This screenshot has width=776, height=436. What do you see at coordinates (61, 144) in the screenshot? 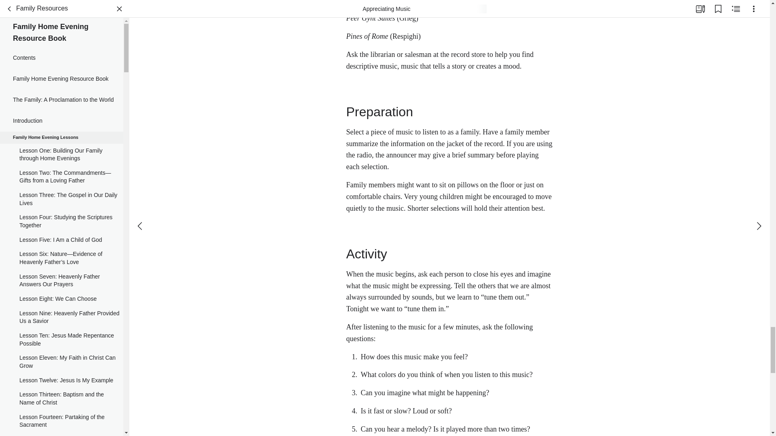
I see `Lesson Twenty-one: Family Unity` at bounding box center [61, 144].